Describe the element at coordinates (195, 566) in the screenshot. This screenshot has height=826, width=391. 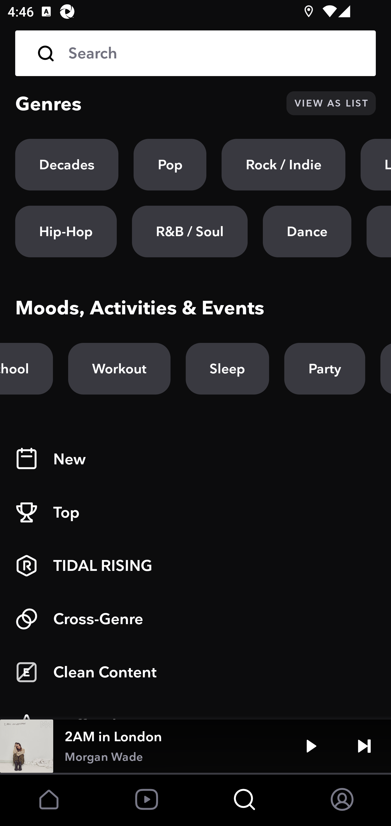
I see `TIDAL RISING` at that location.